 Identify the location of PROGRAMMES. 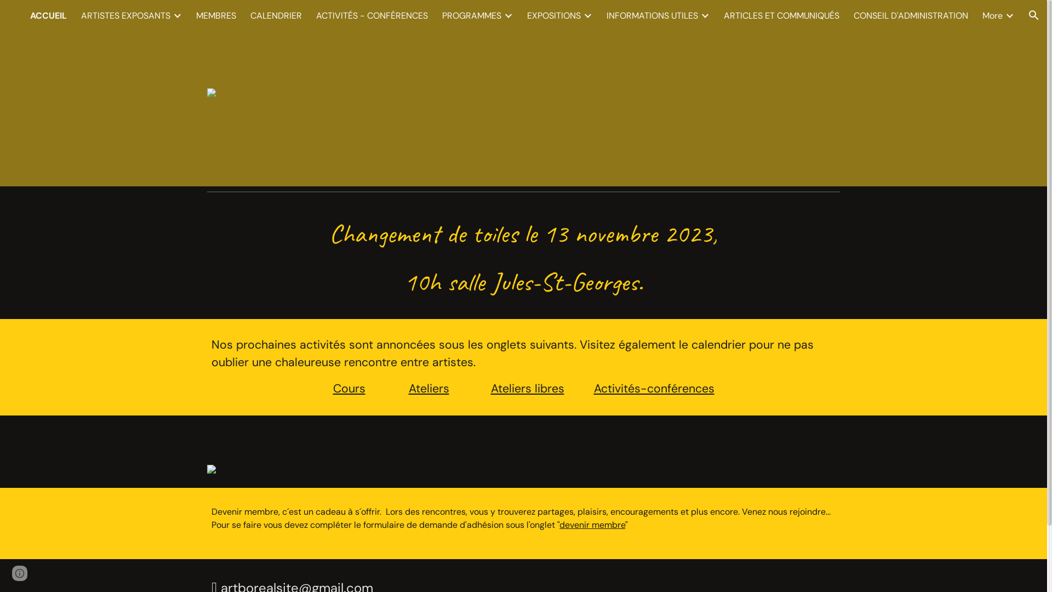
(472, 15).